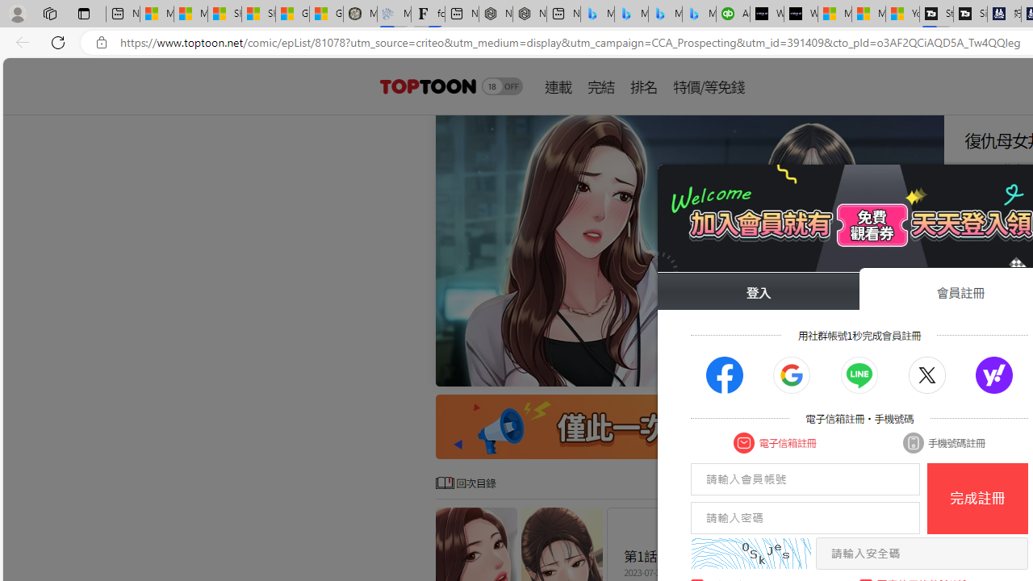 Image resolution: width=1033 pixels, height=581 pixels. I want to click on Gilma and Hector both pose tropical trouble for Hawaii, so click(326, 15).